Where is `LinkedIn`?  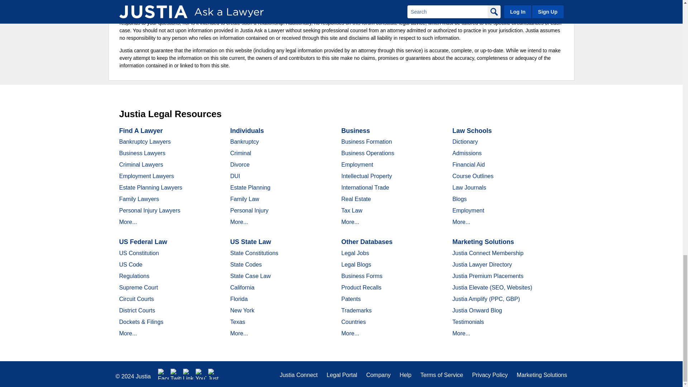 LinkedIn is located at coordinates (188, 374).